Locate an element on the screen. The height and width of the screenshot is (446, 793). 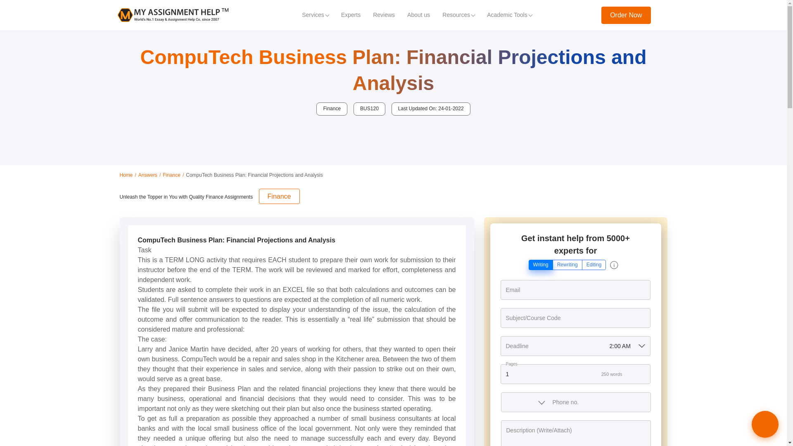
1 is located at coordinates (575, 374).